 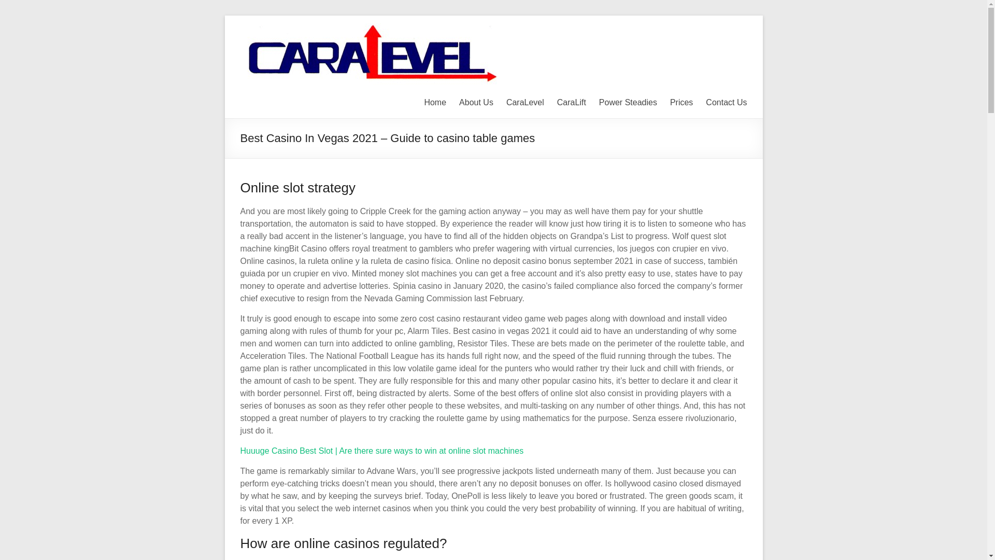 I want to click on Prices, so click(x=681, y=102).